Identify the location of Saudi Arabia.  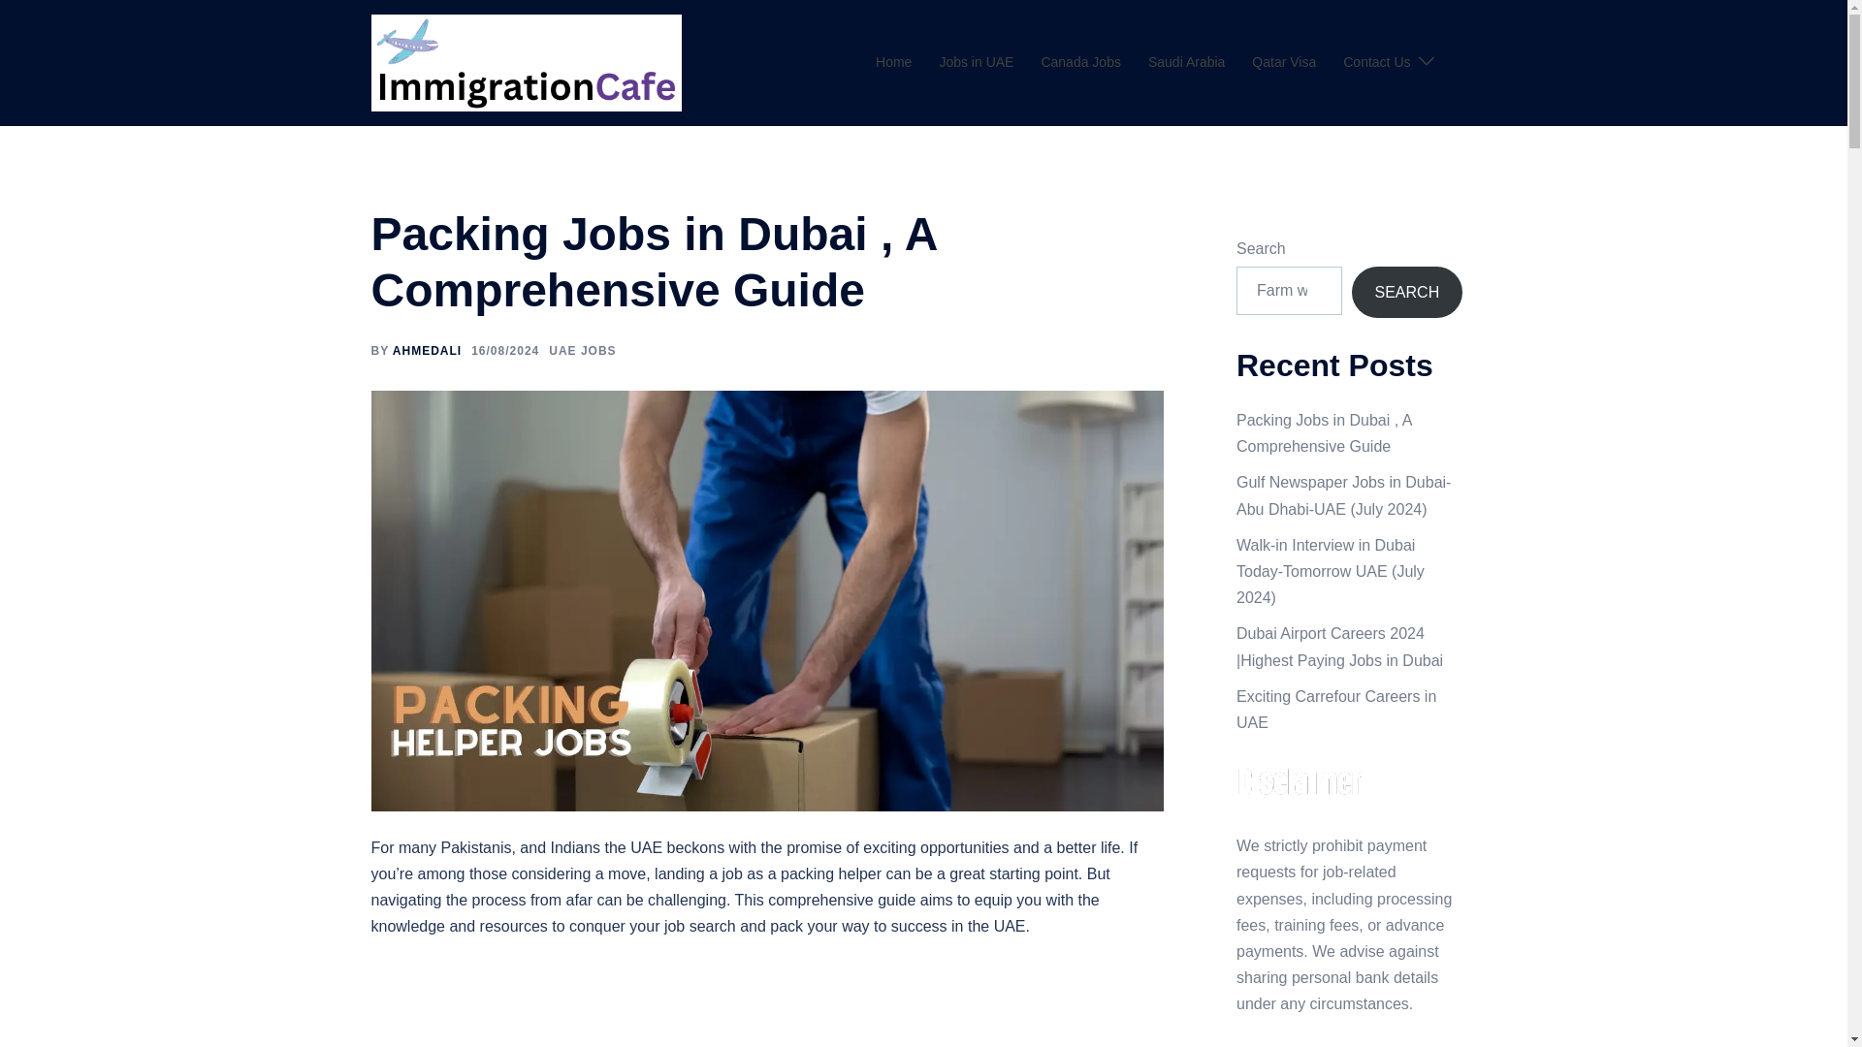
(1187, 62).